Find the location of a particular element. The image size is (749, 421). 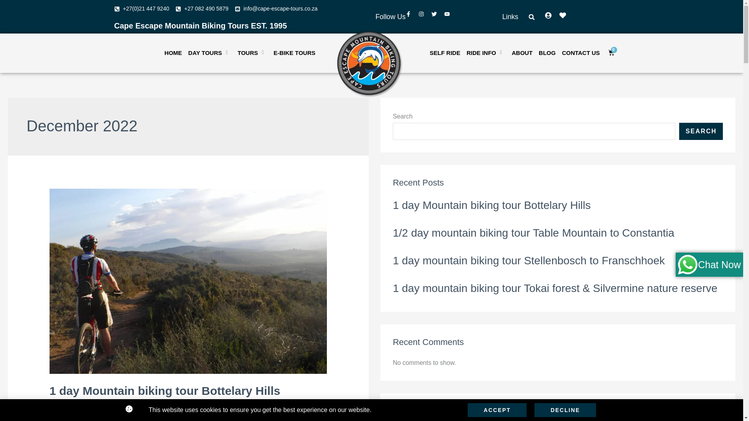

Facebook-f is located at coordinates (411, 17).